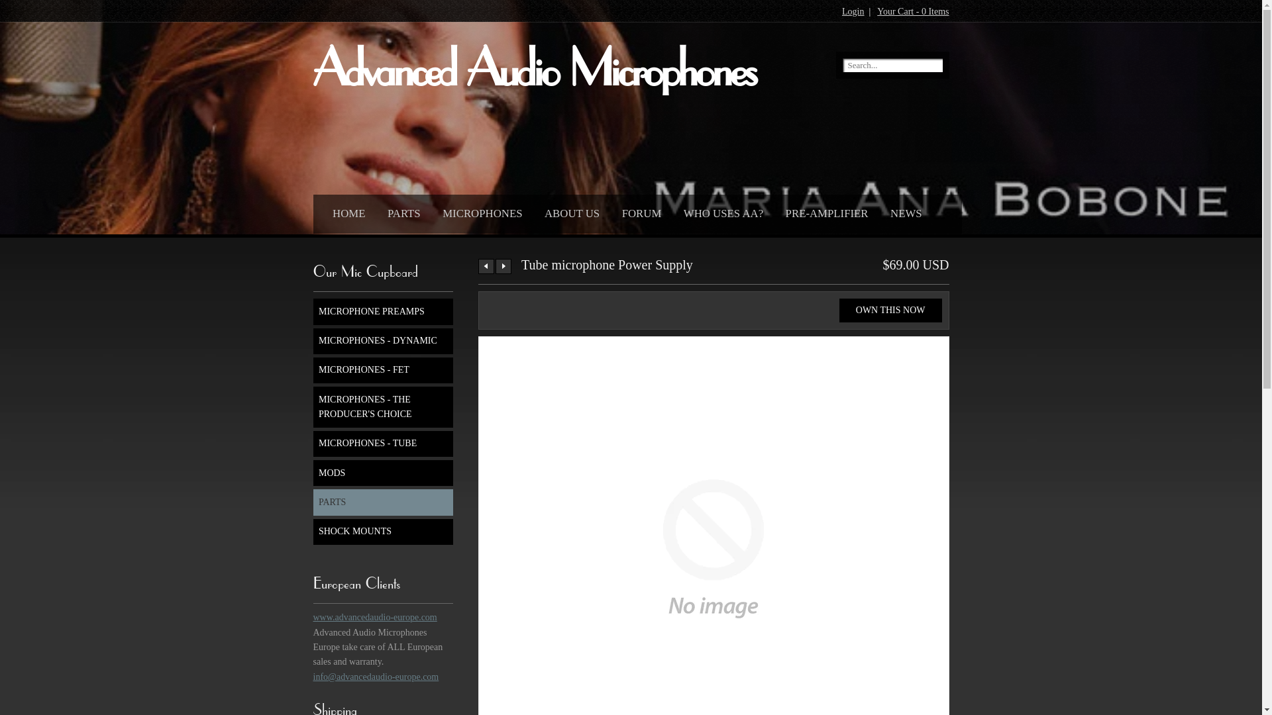  What do you see at coordinates (383, 371) in the screenshot?
I see `MICROPHONES - FET` at bounding box center [383, 371].